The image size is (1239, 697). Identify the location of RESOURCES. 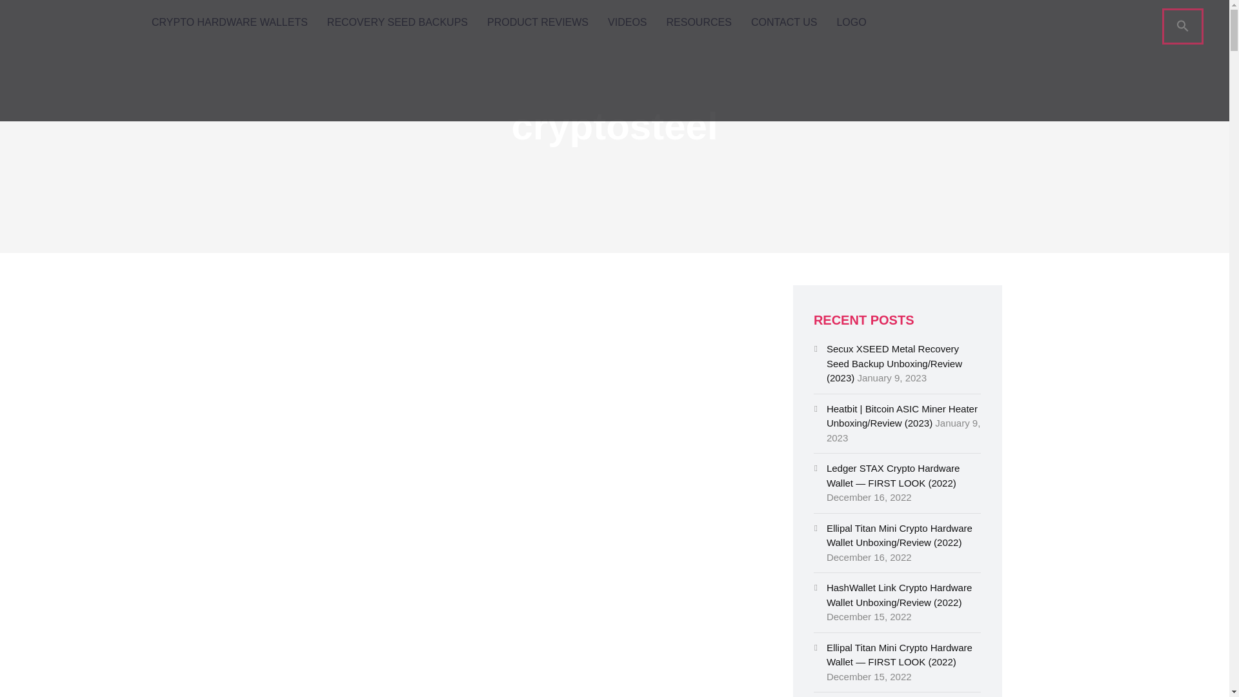
(698, 23).